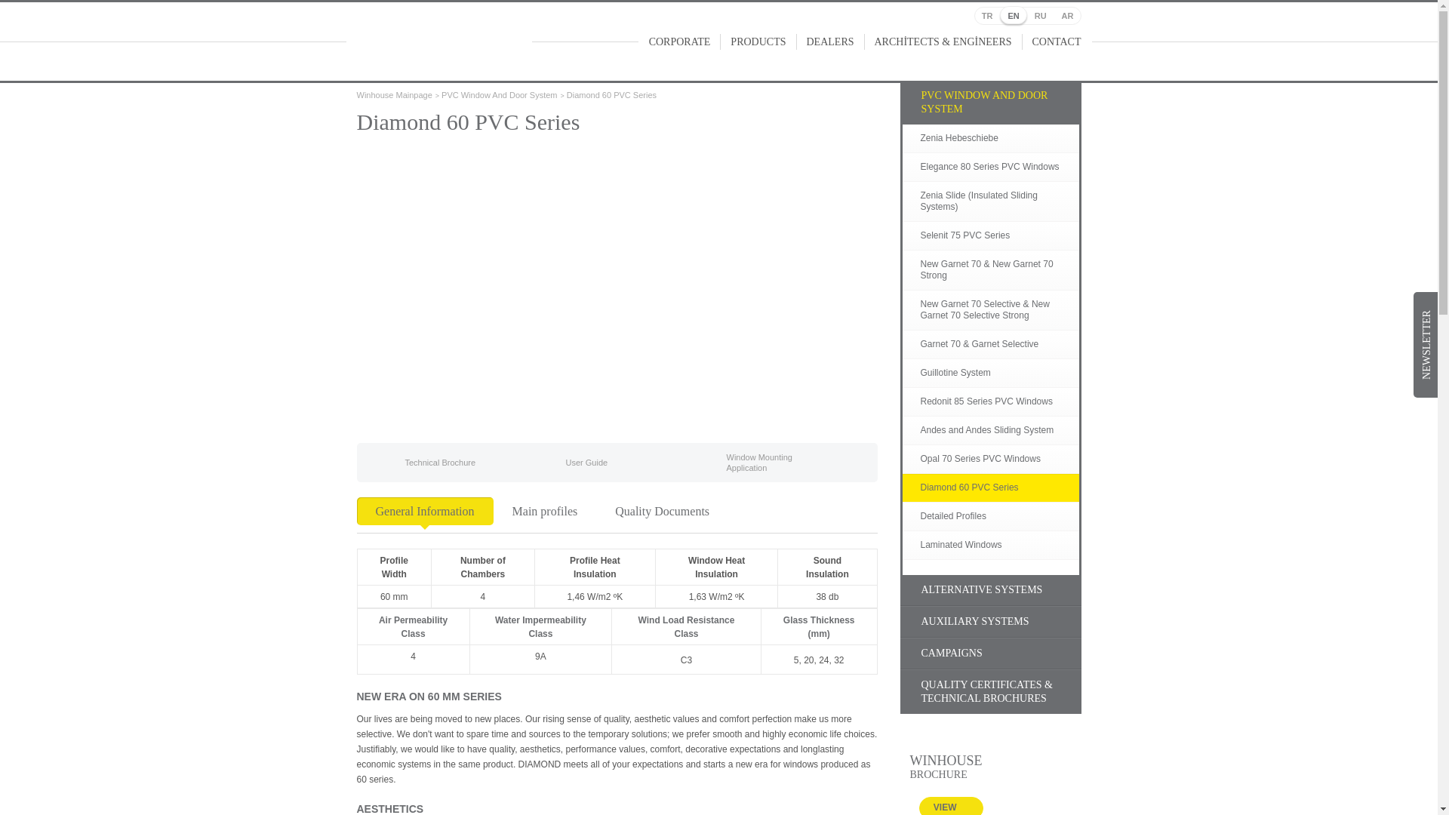 This screenshot has height=815, width=1449. I want to click on Winhouse, so click(438, 41).